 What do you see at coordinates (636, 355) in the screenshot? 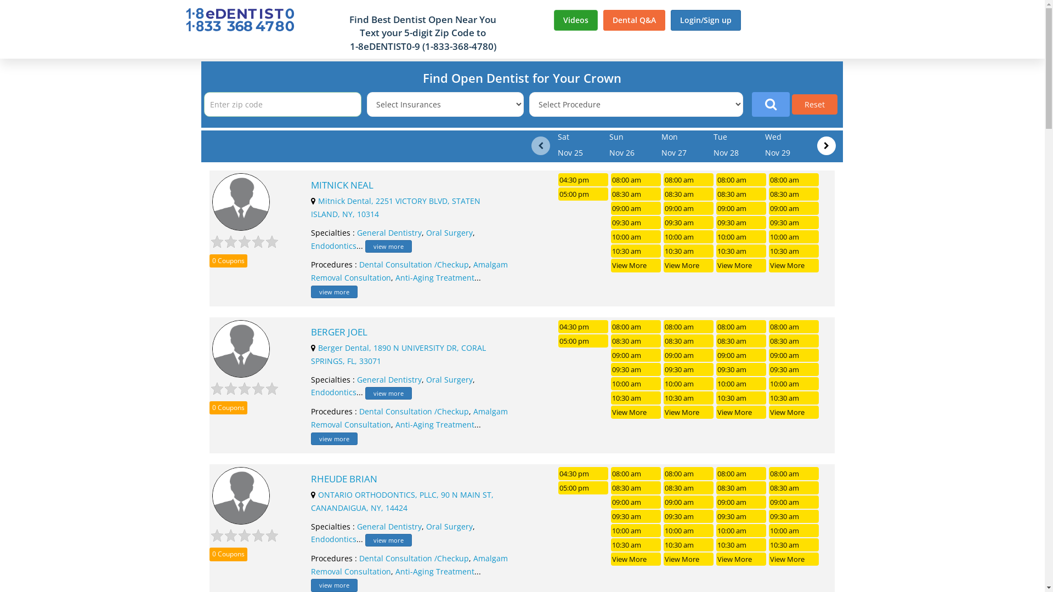
I see `09:00 am` at bounding box center [636, 355].